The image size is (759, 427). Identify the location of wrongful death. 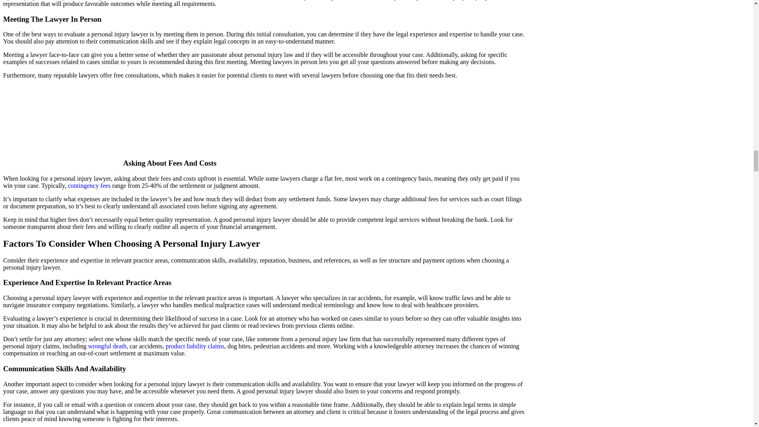
(107, 346).